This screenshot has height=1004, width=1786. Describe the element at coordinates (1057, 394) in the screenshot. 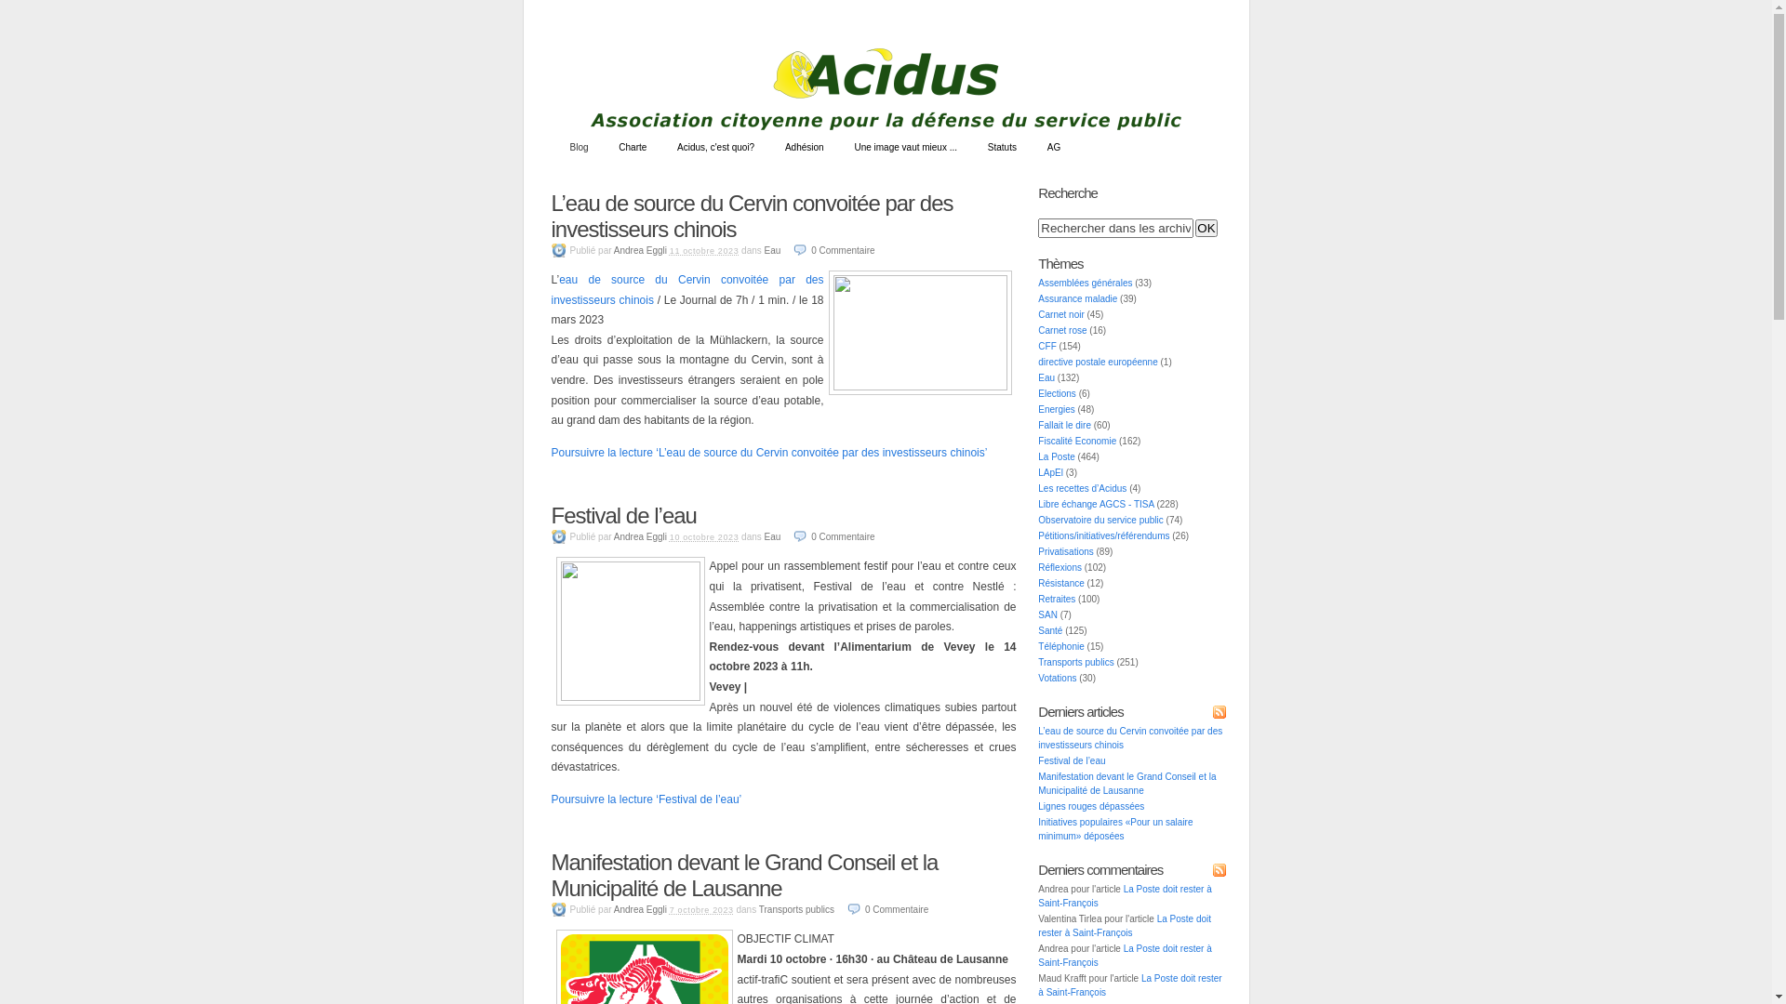

I see `Elections` at that location.